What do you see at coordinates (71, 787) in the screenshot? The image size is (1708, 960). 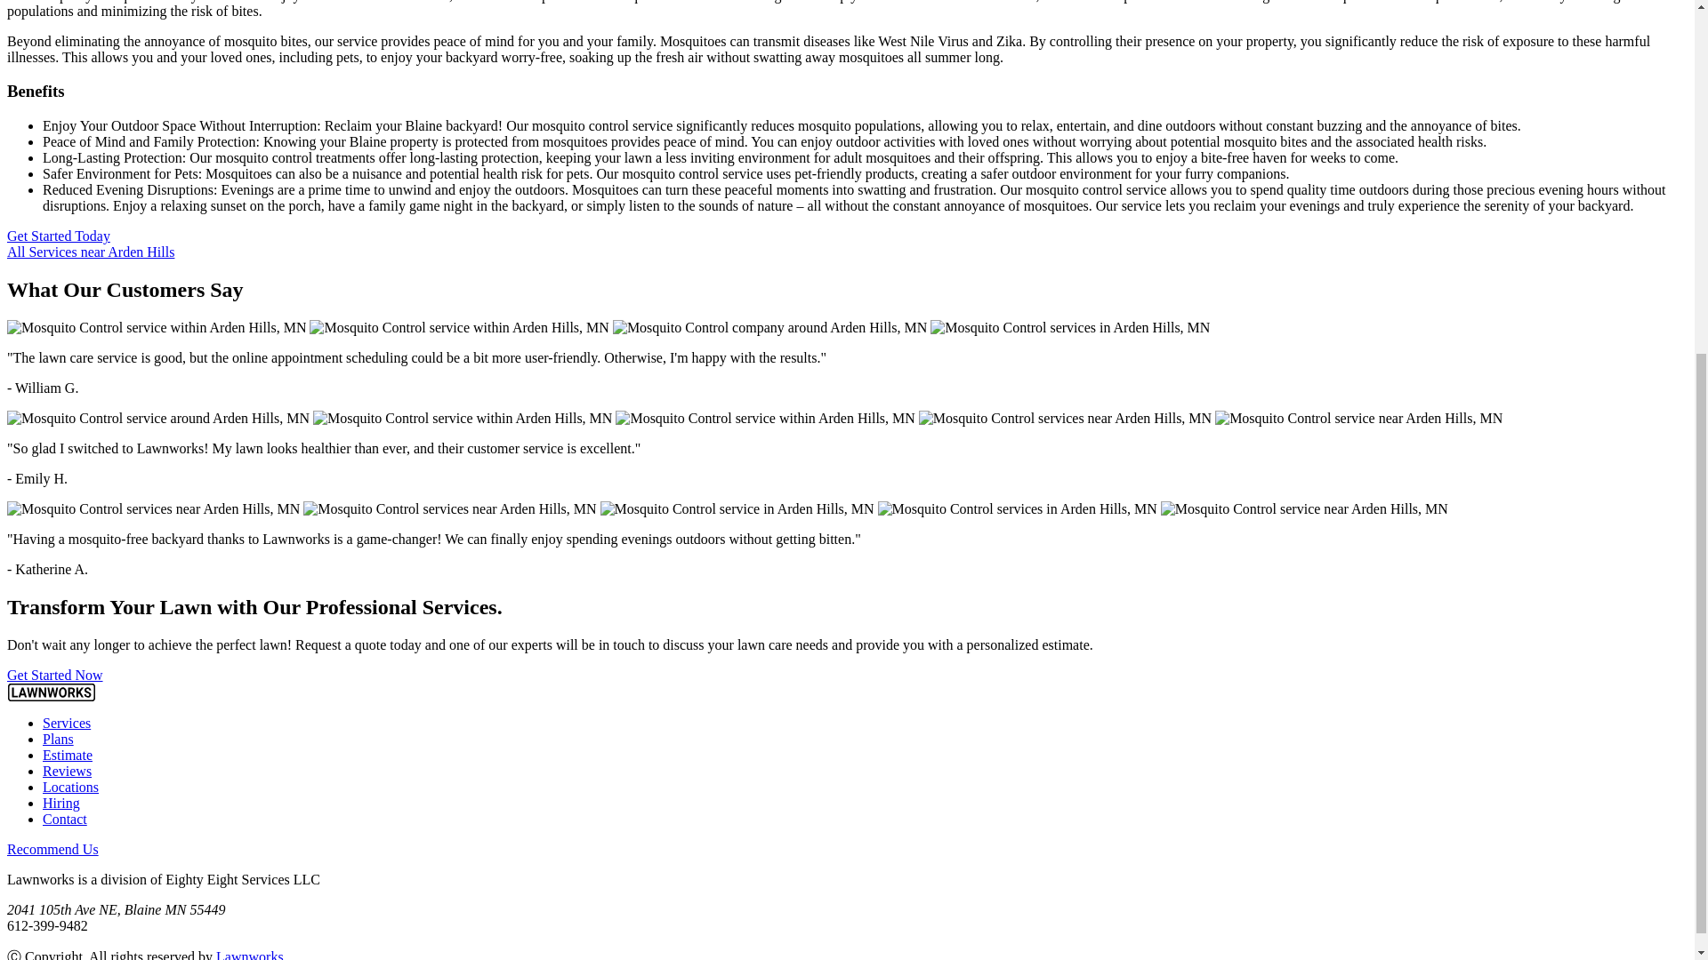 I see `Locations` at bounding box center [71, 787].